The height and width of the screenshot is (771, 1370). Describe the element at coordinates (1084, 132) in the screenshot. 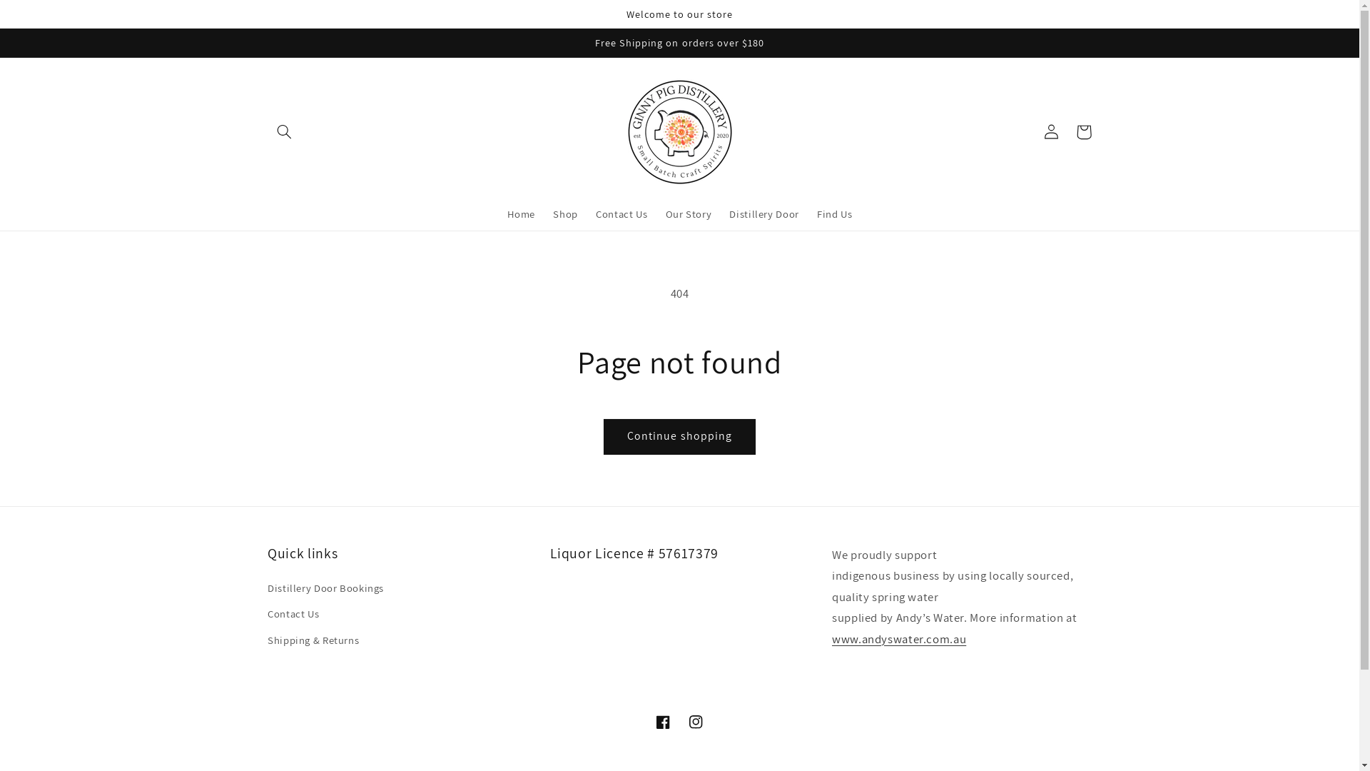

I see `Cart` at that location.